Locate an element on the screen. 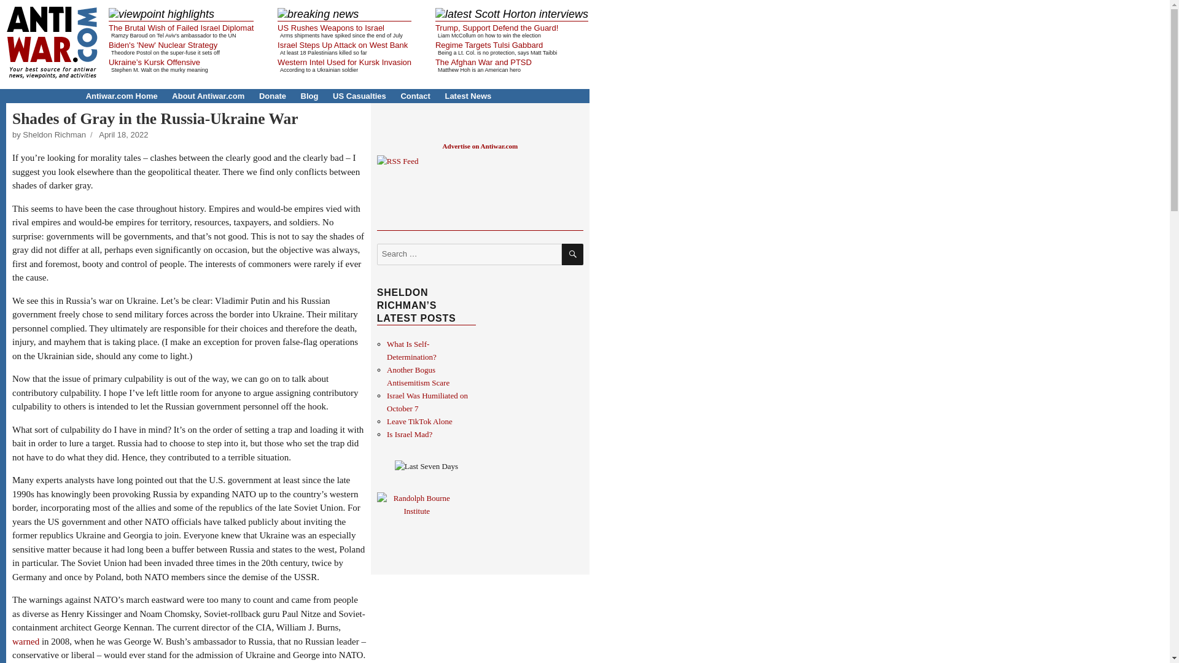  What Is Self-Determination? is located at coordinates (411, 350).